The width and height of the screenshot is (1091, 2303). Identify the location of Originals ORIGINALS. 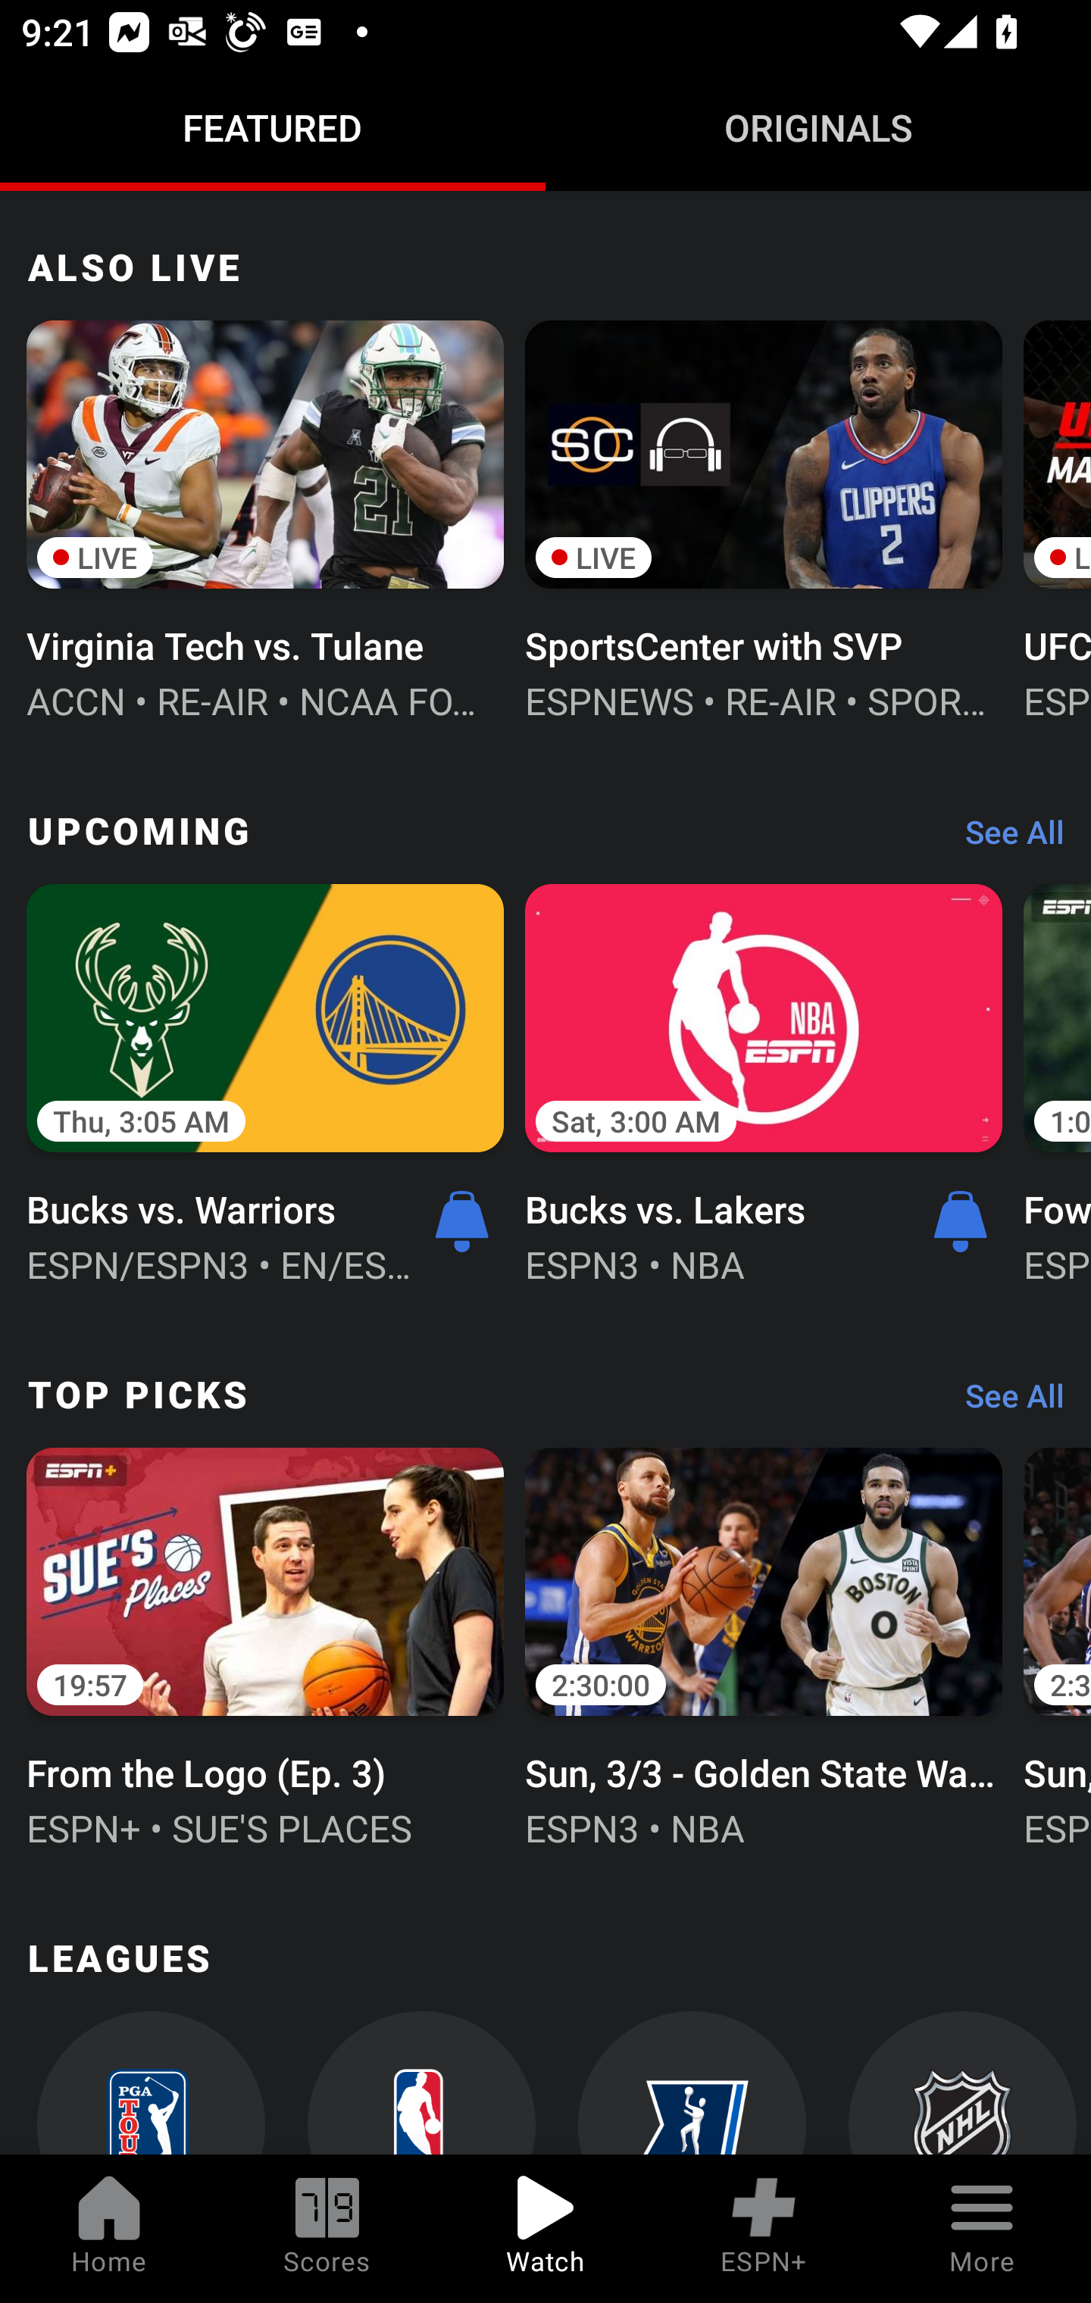
(818, 127).